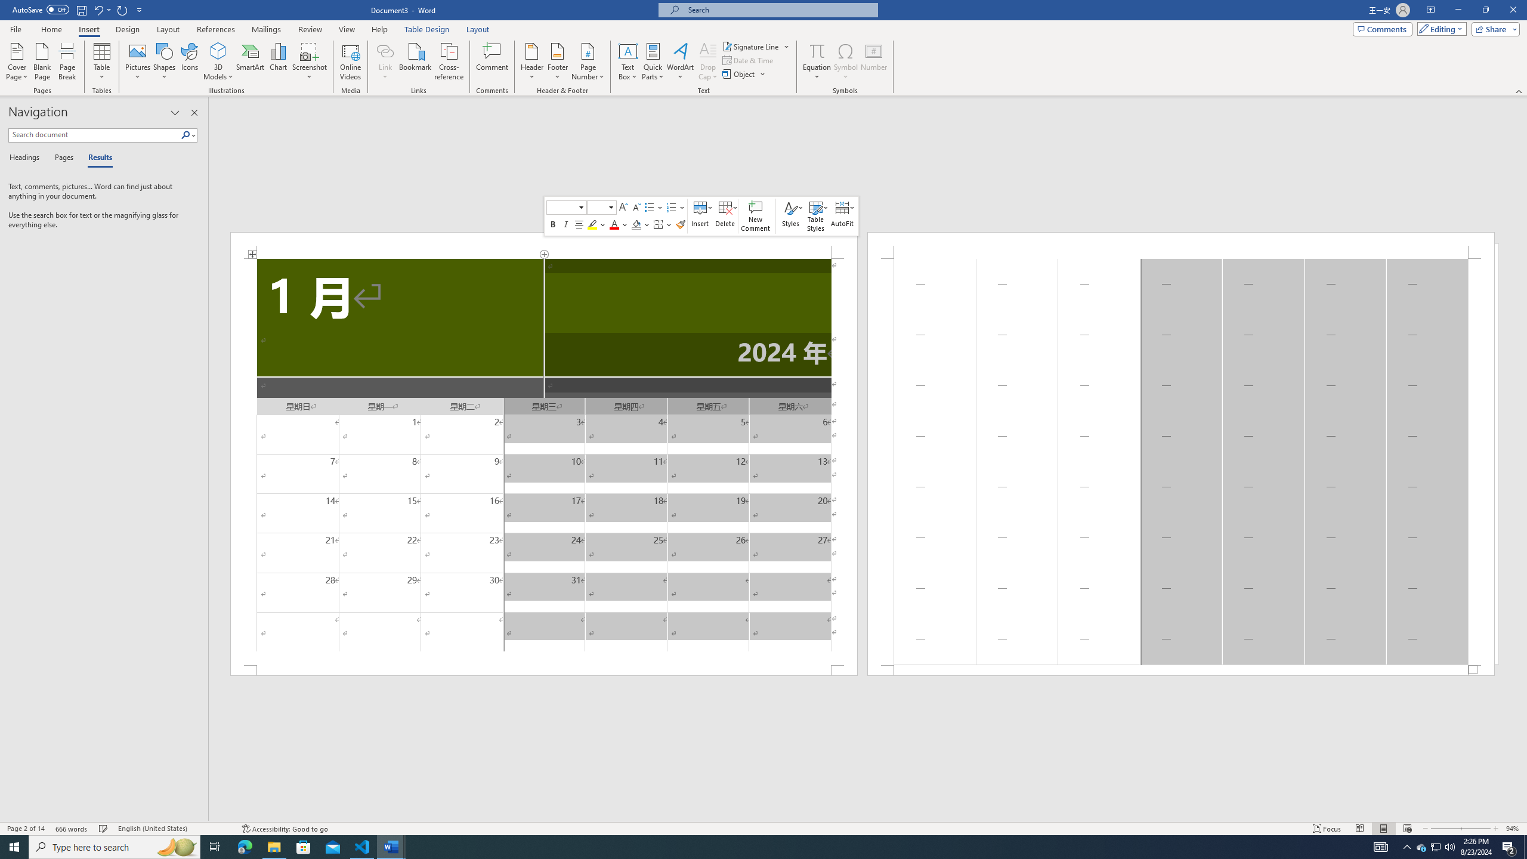  Describe the element at coordinates (96, 158) in the screenshot. I see `Results` at that location.